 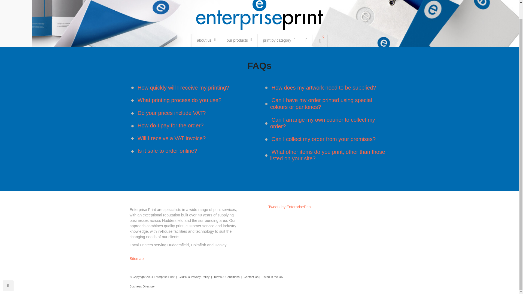 What do you see at coordinates (306, 41) in the screenshot?
I see `My Account` at bounding box center [306, 41].